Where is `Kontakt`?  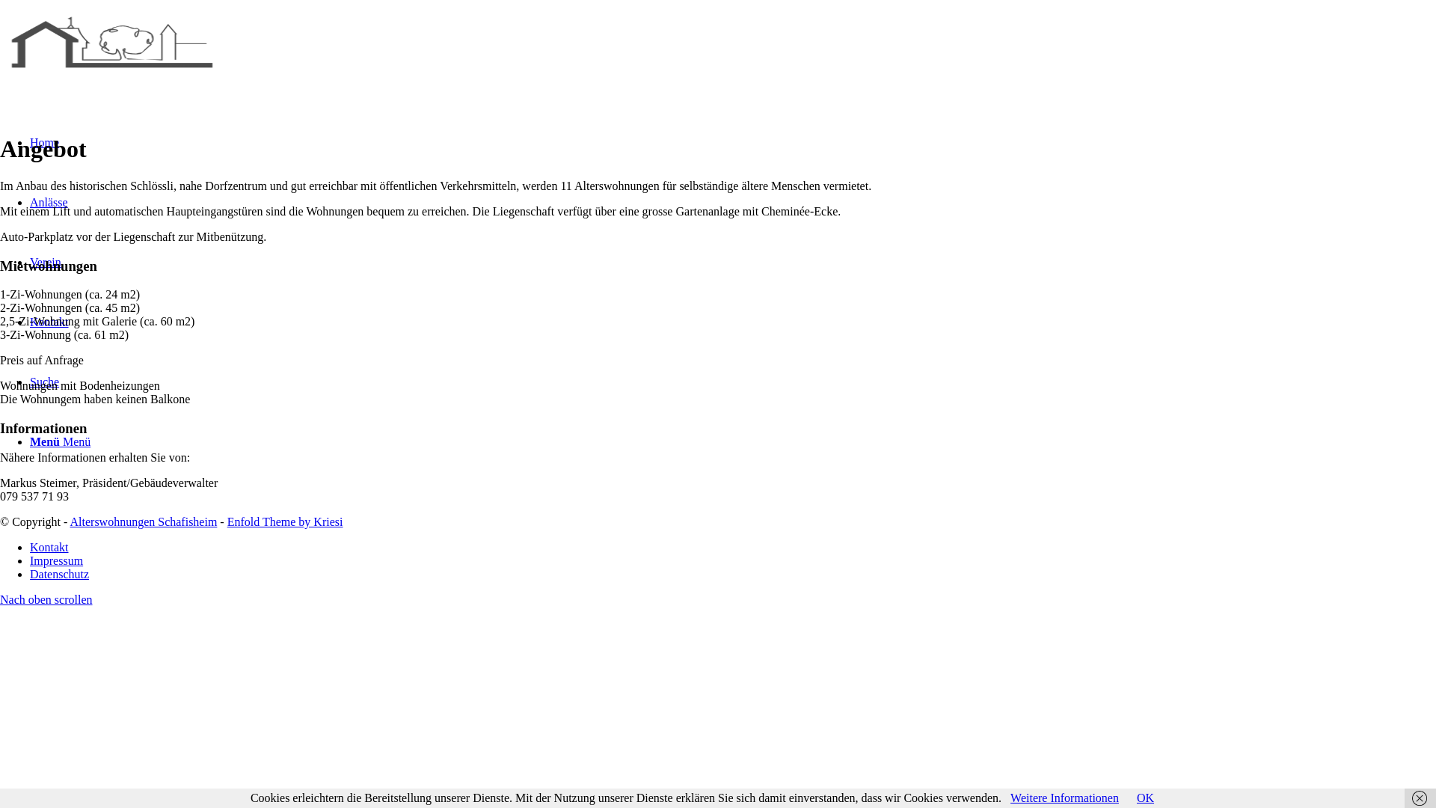 Kontakt is located at coordinates (49, 548).